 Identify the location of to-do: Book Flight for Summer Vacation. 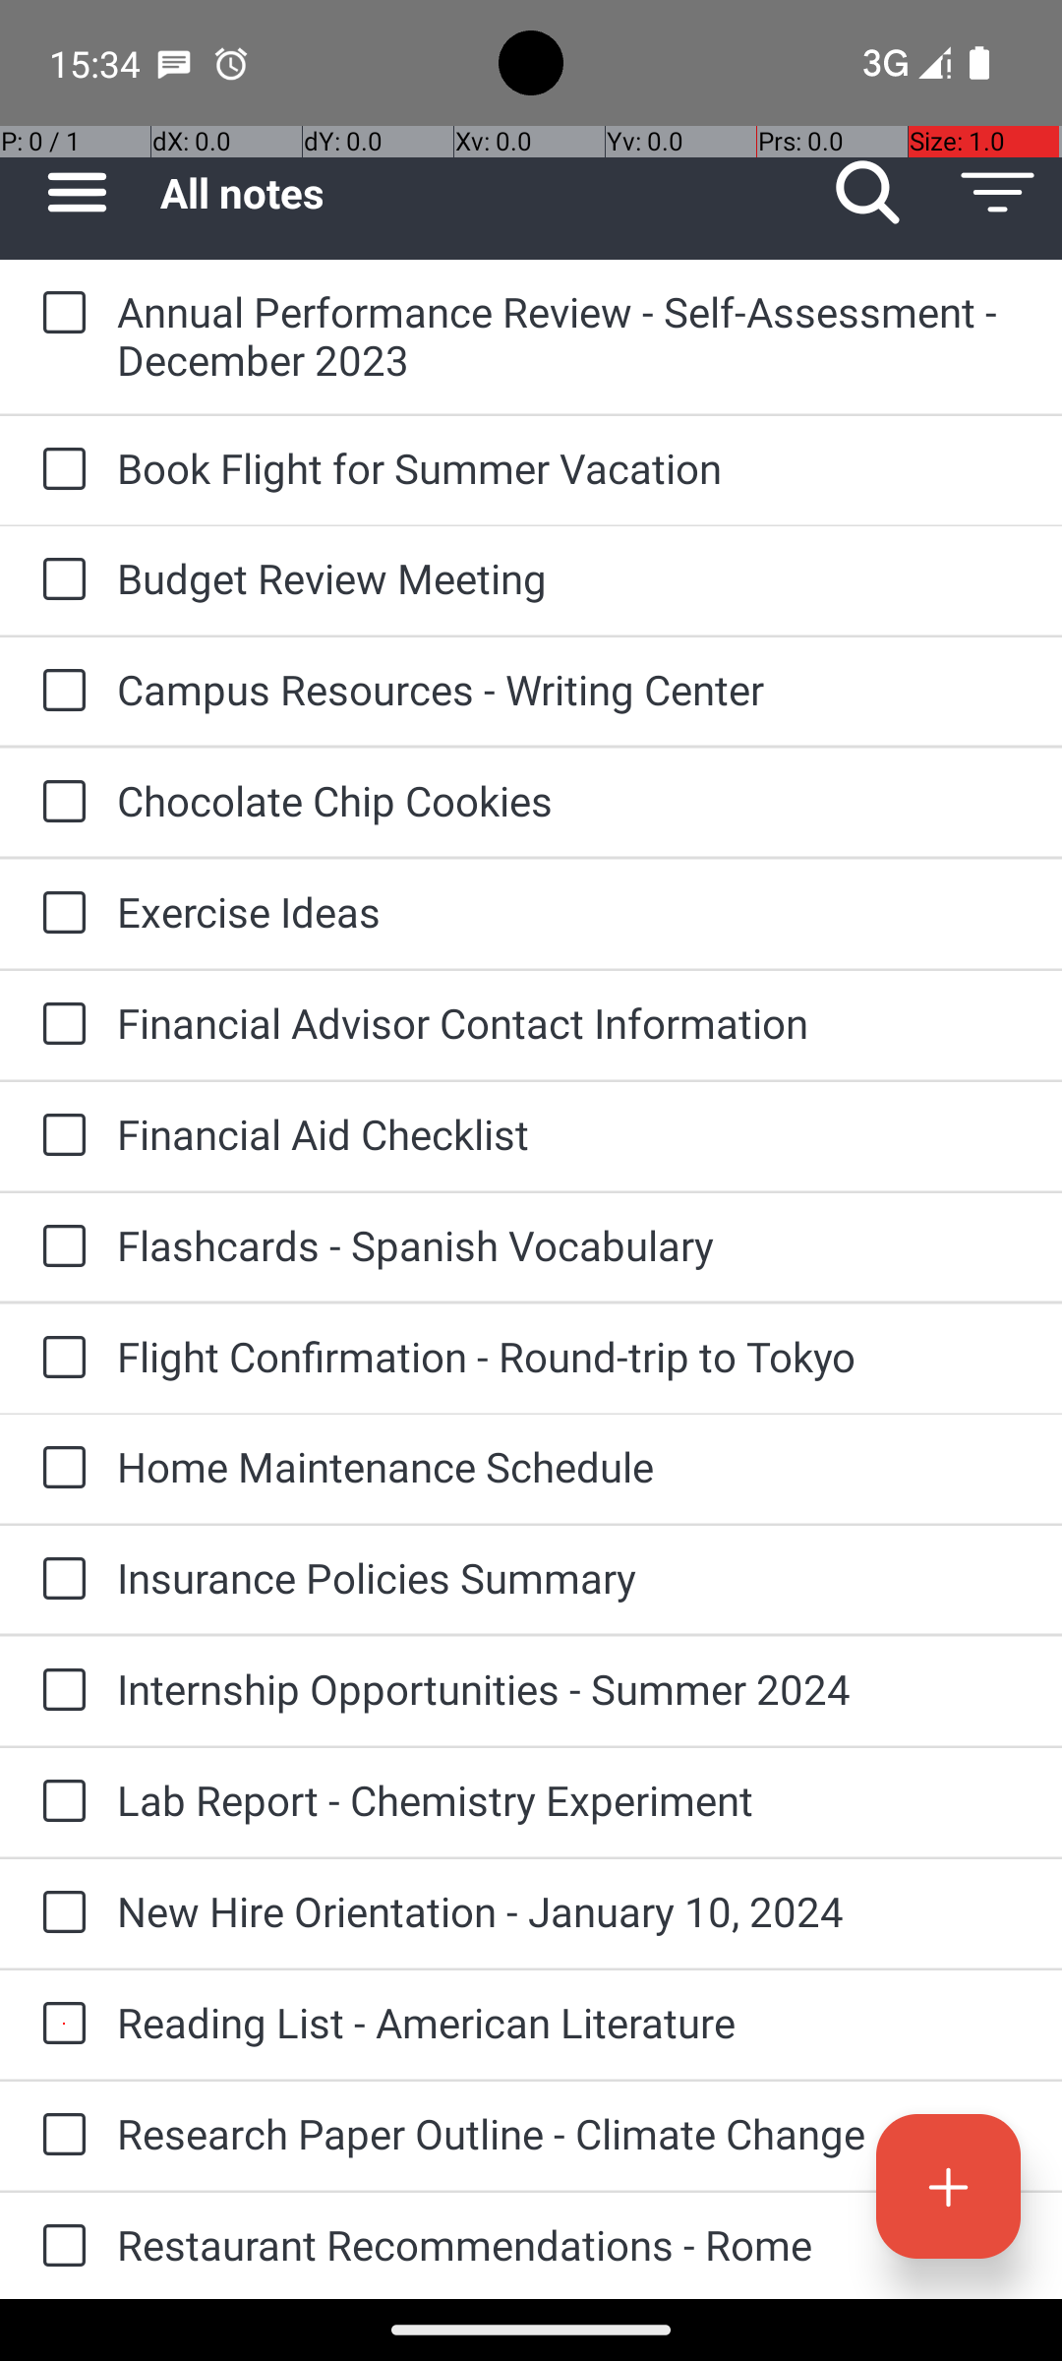
(59, 470).